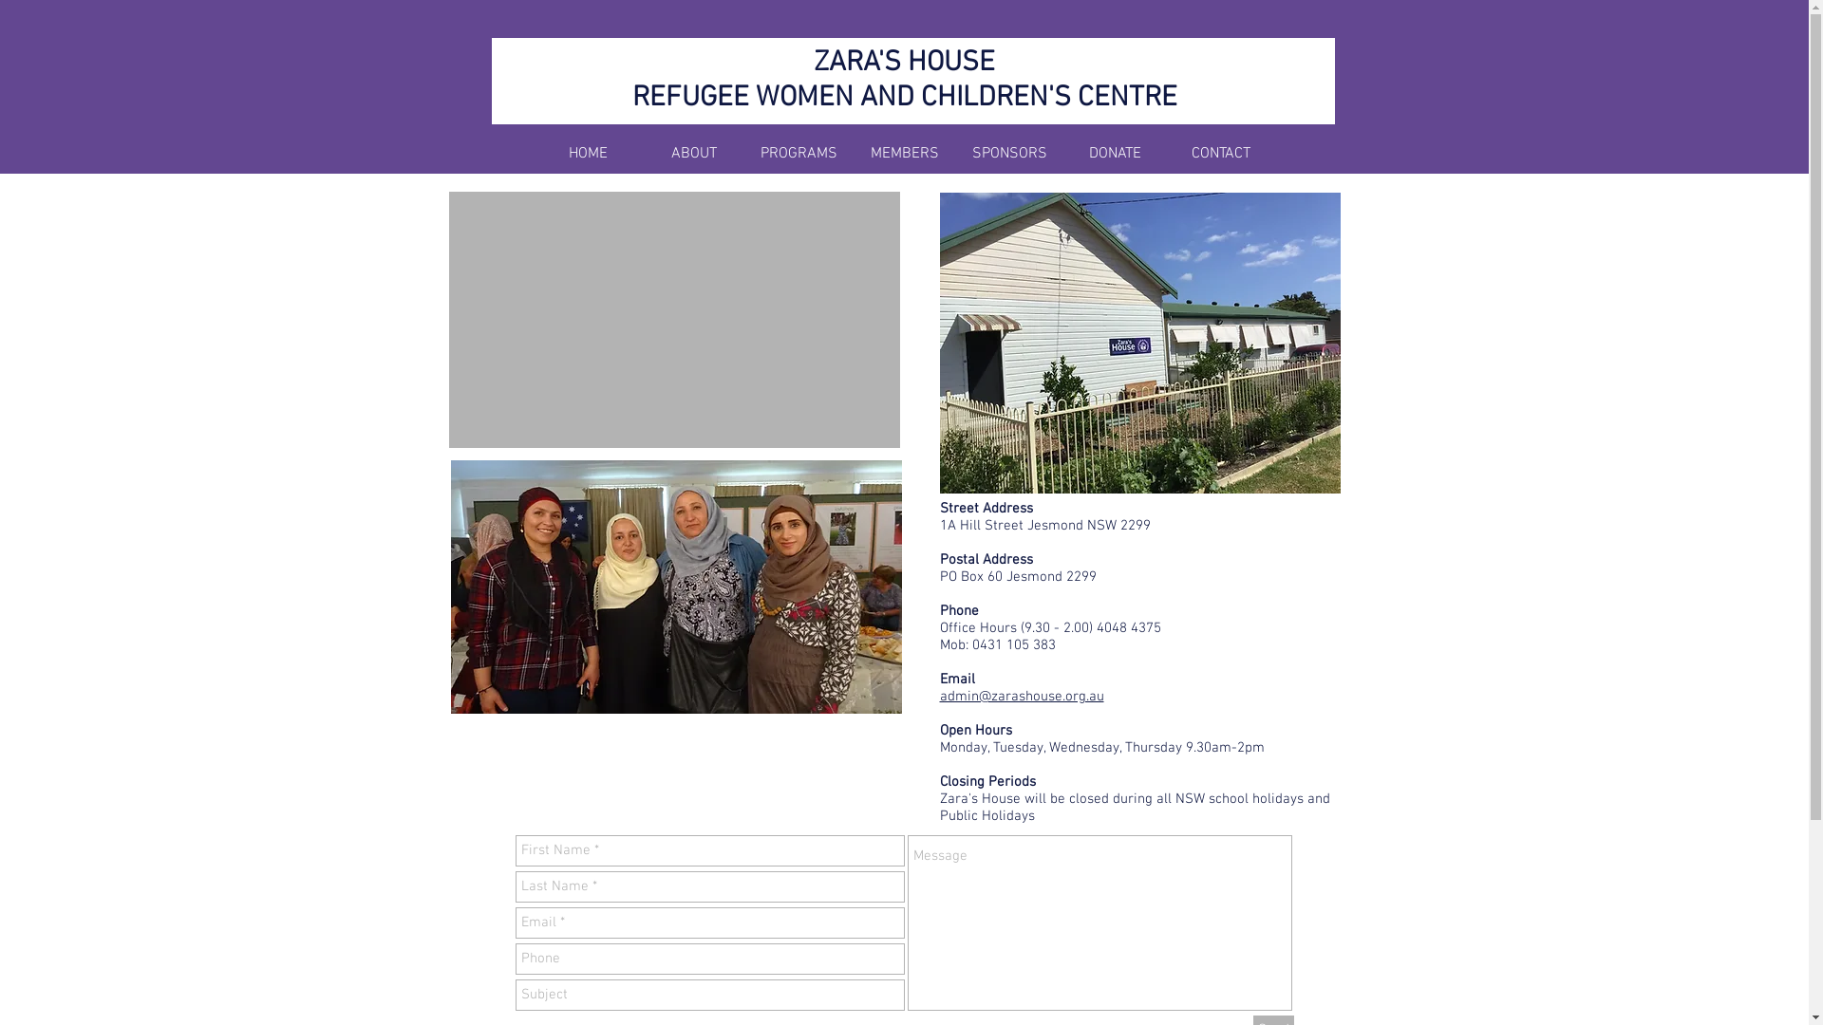  What do you see at coordinates (799, 154) in the screenshot?
I see `PROGRAMS` at bounding box center [799, 154].